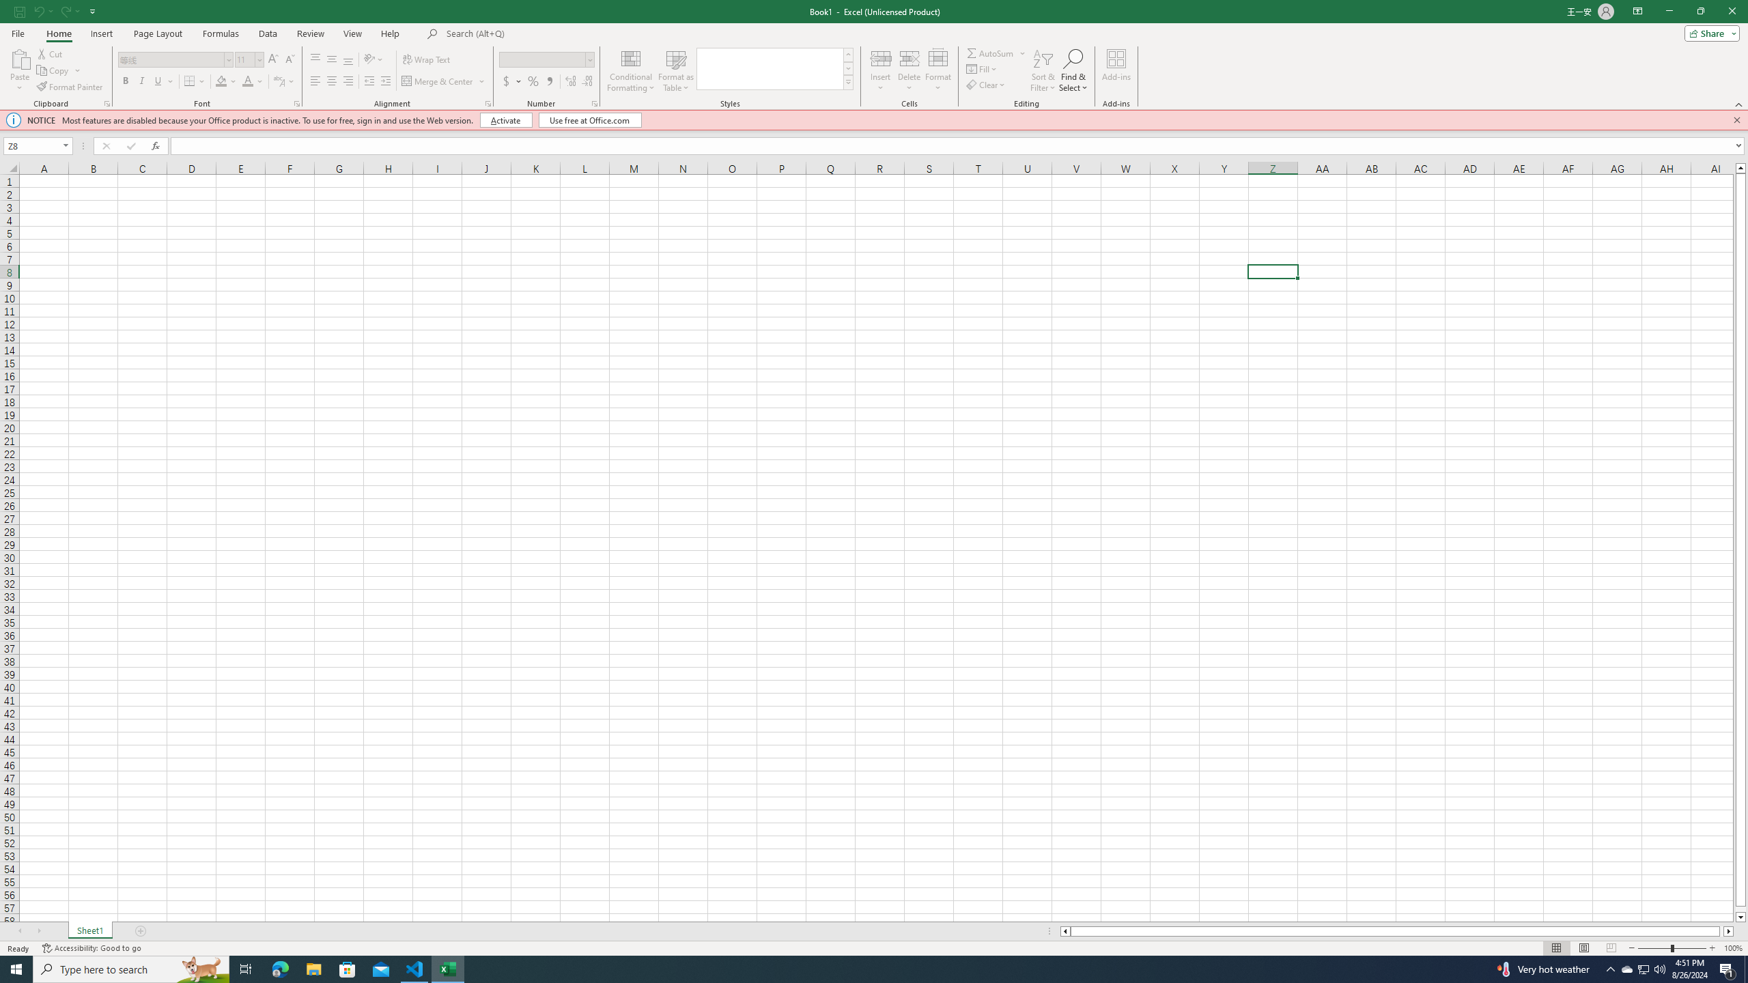 The image size is (1748, 983). Describe the element at coordinates (249, 60) in the screenshot. I see `Font Size` at that location.